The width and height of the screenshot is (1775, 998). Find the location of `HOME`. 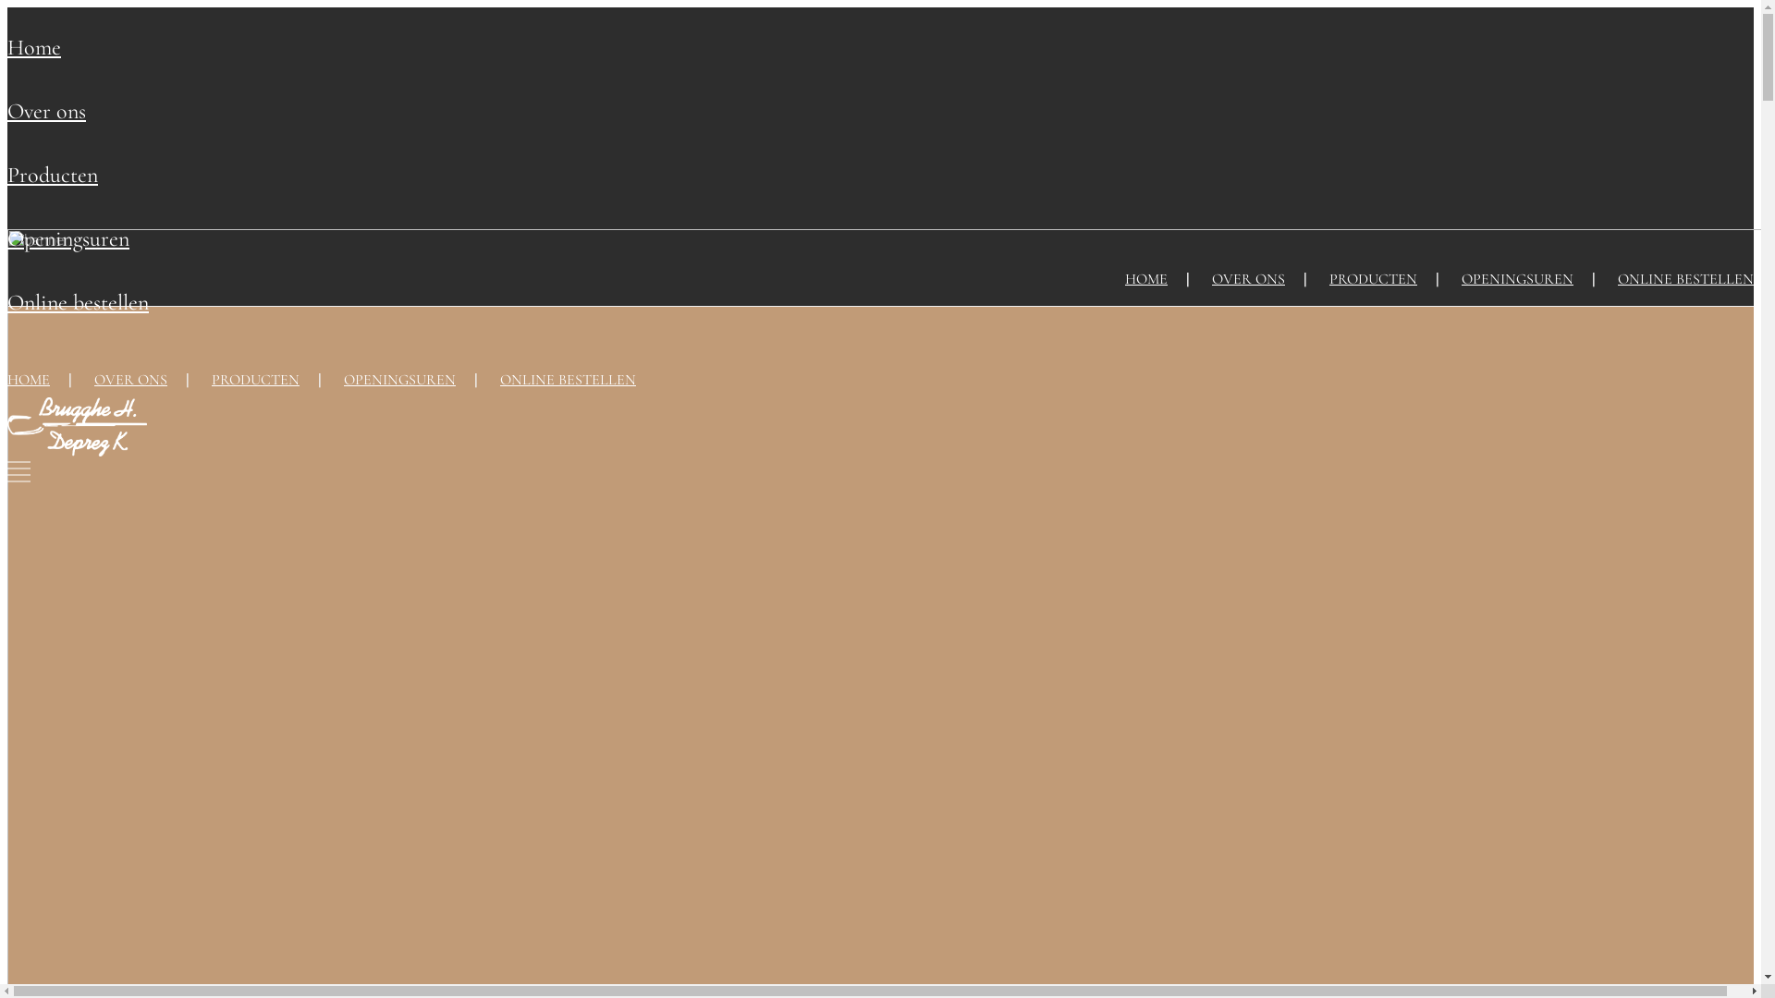

HOME is located at coordinates (1146, 279).